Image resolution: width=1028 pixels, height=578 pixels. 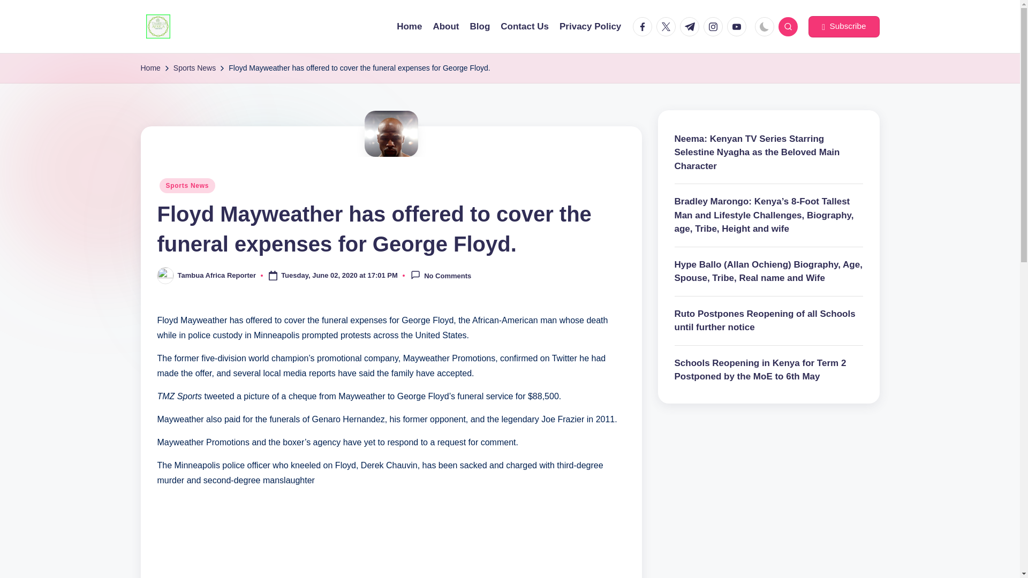 I want to click on No Comments, so click(x=440, y=275).